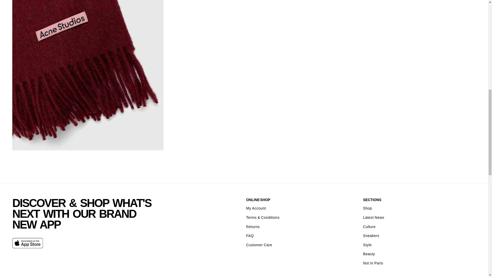 This screenshot has width=492, height=277. I want to click on Shop, so click(367, 208).